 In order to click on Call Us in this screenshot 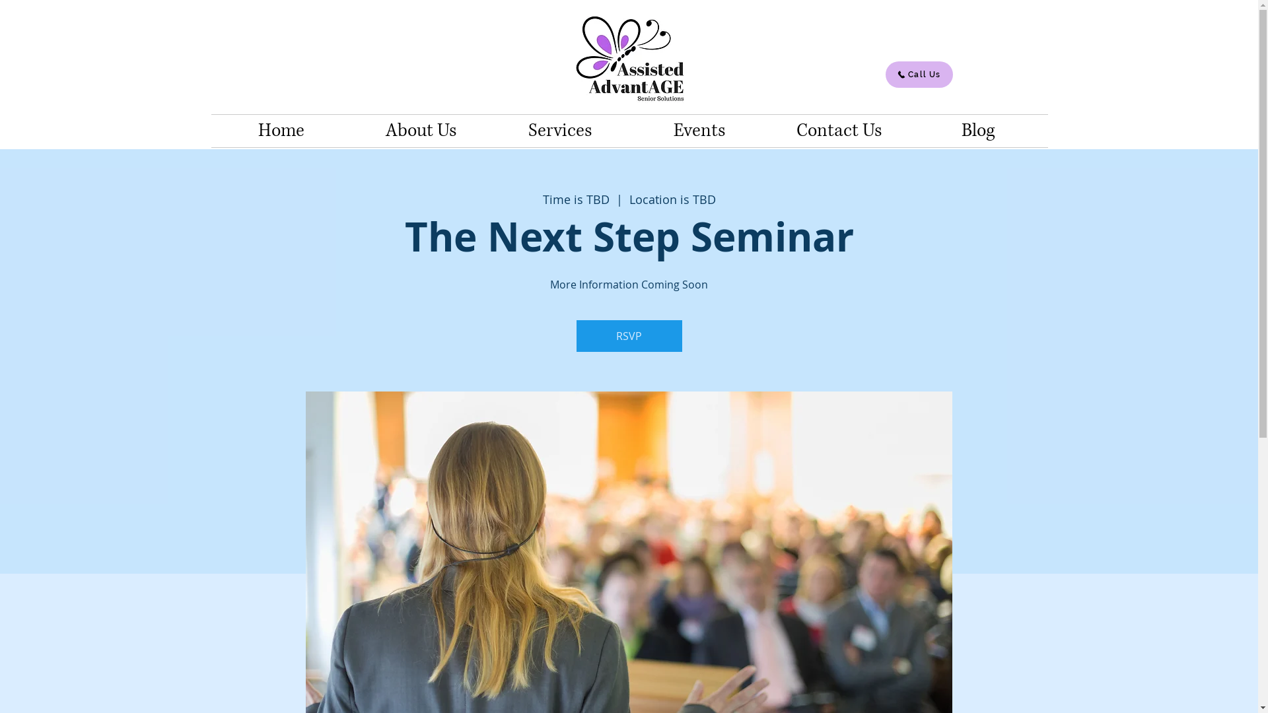, I will do `click(919, 75)`.